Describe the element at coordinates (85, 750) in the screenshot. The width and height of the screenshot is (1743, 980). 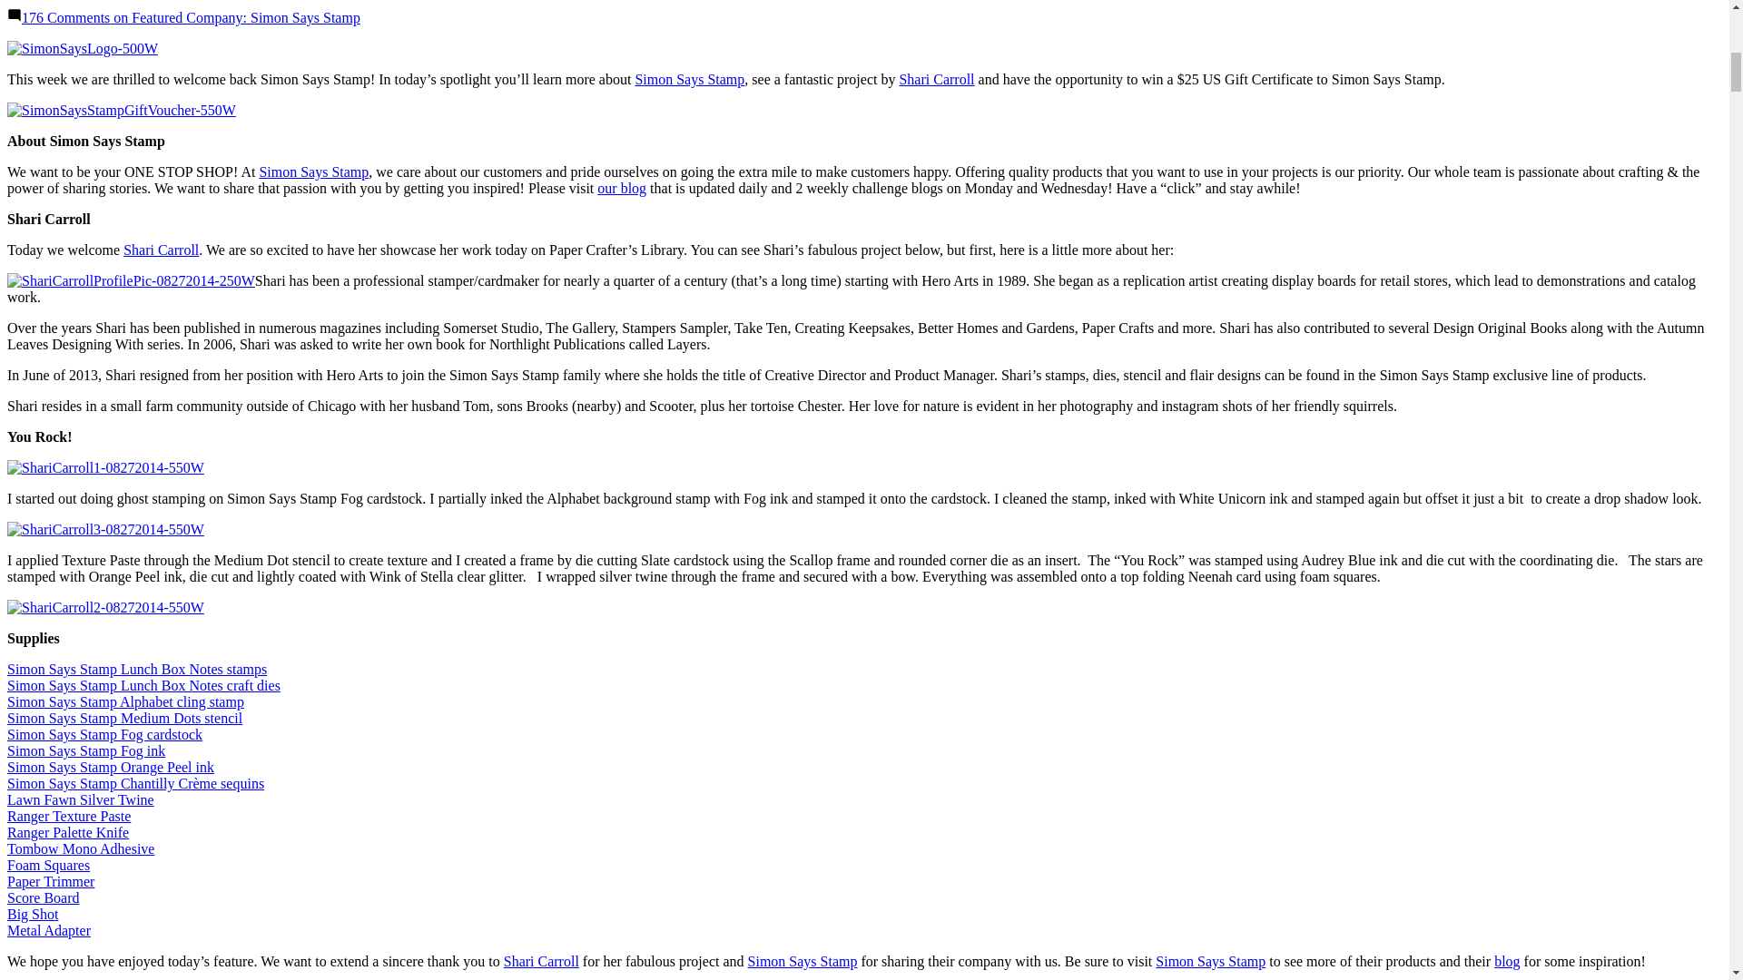
I see `Simon Says Stamp Fog ink` at that location.